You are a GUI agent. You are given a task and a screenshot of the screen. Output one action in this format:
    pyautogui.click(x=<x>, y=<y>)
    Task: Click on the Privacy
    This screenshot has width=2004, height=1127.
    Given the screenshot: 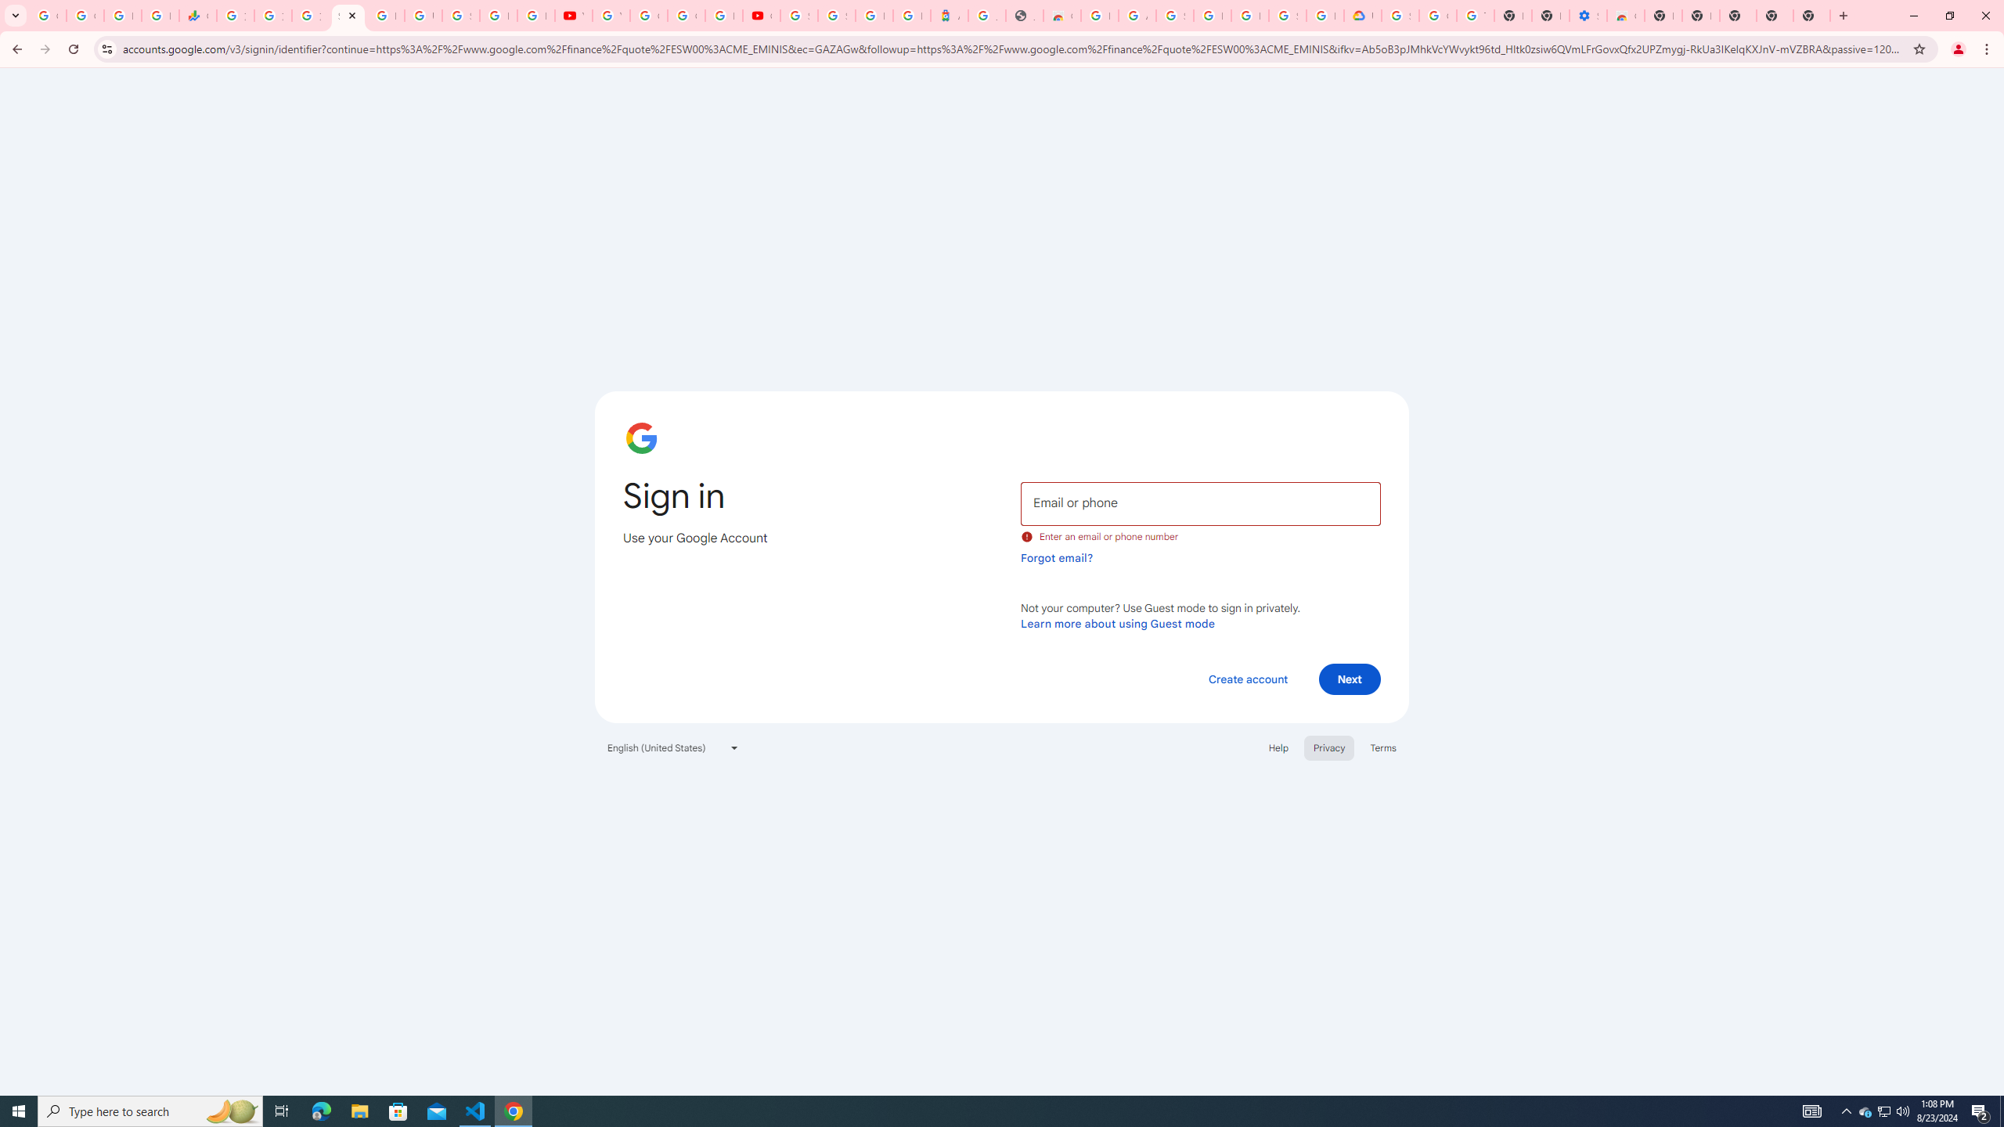 What is the action you would take?
    pyautogui.click(x=1328, y=747)
    